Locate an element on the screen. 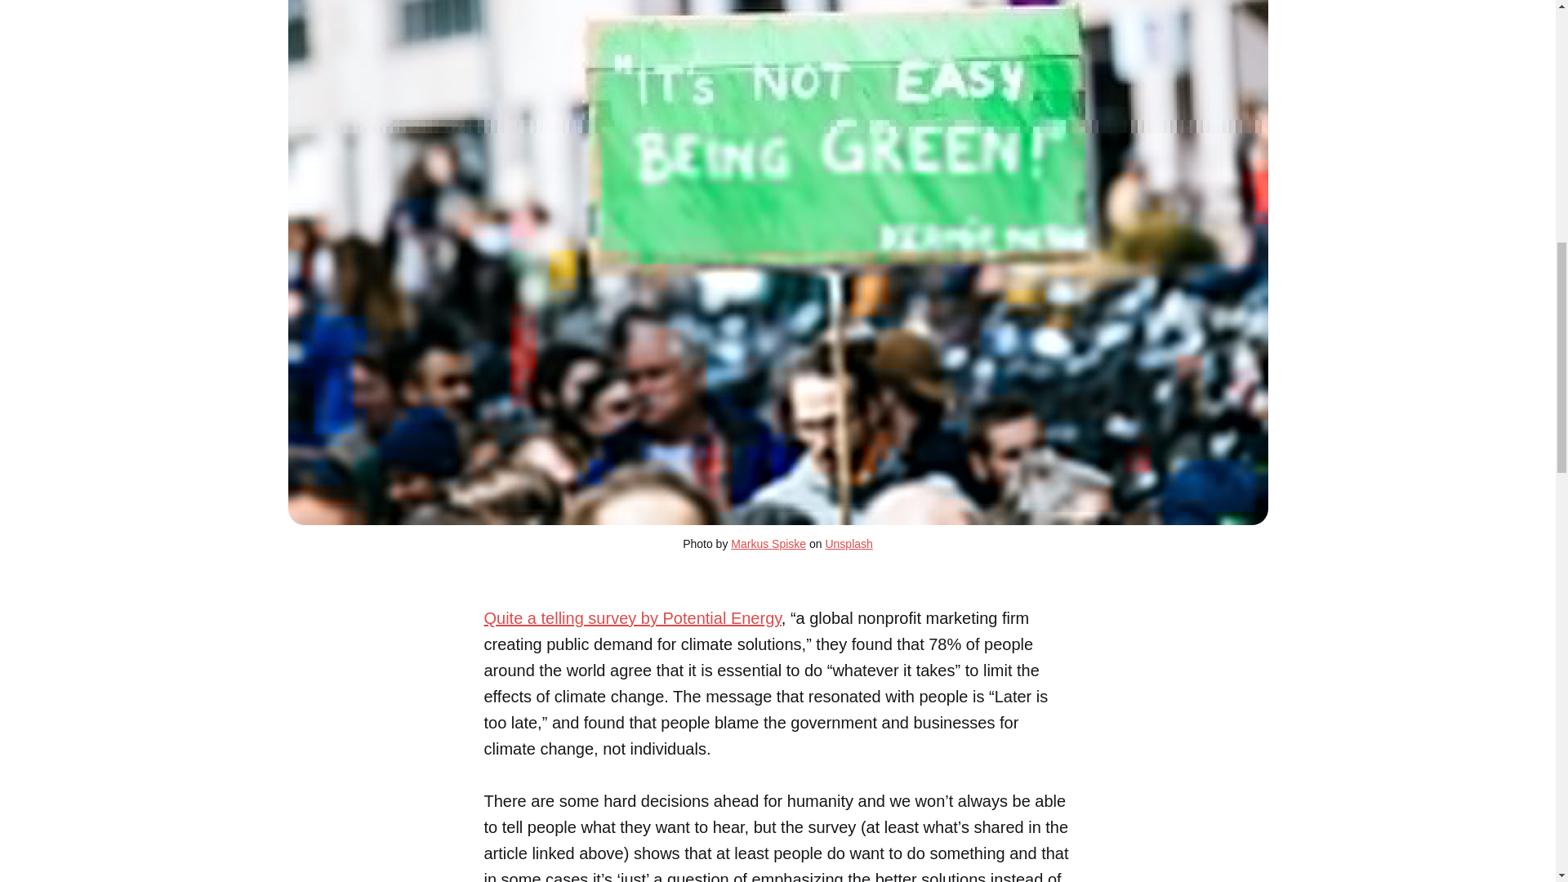 This screenshot has width=1568, height=882. Markus Spiske is located at coordinates (768, 543).